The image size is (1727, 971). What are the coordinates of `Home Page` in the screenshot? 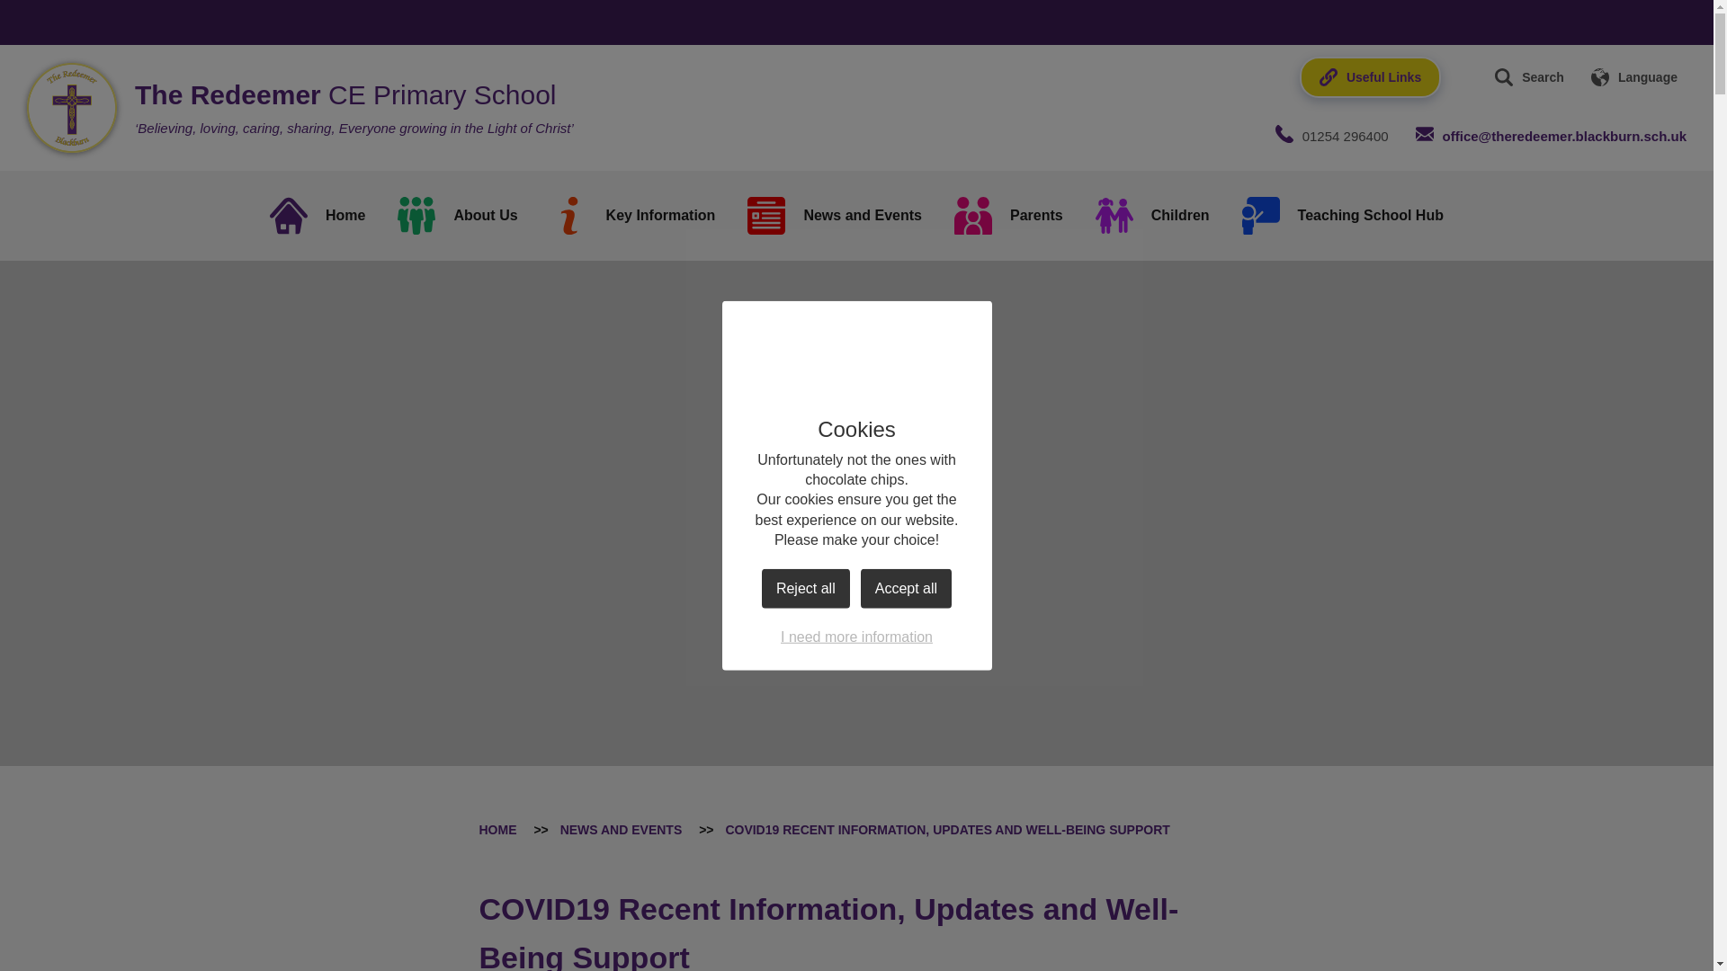 It's located at (72, 108).